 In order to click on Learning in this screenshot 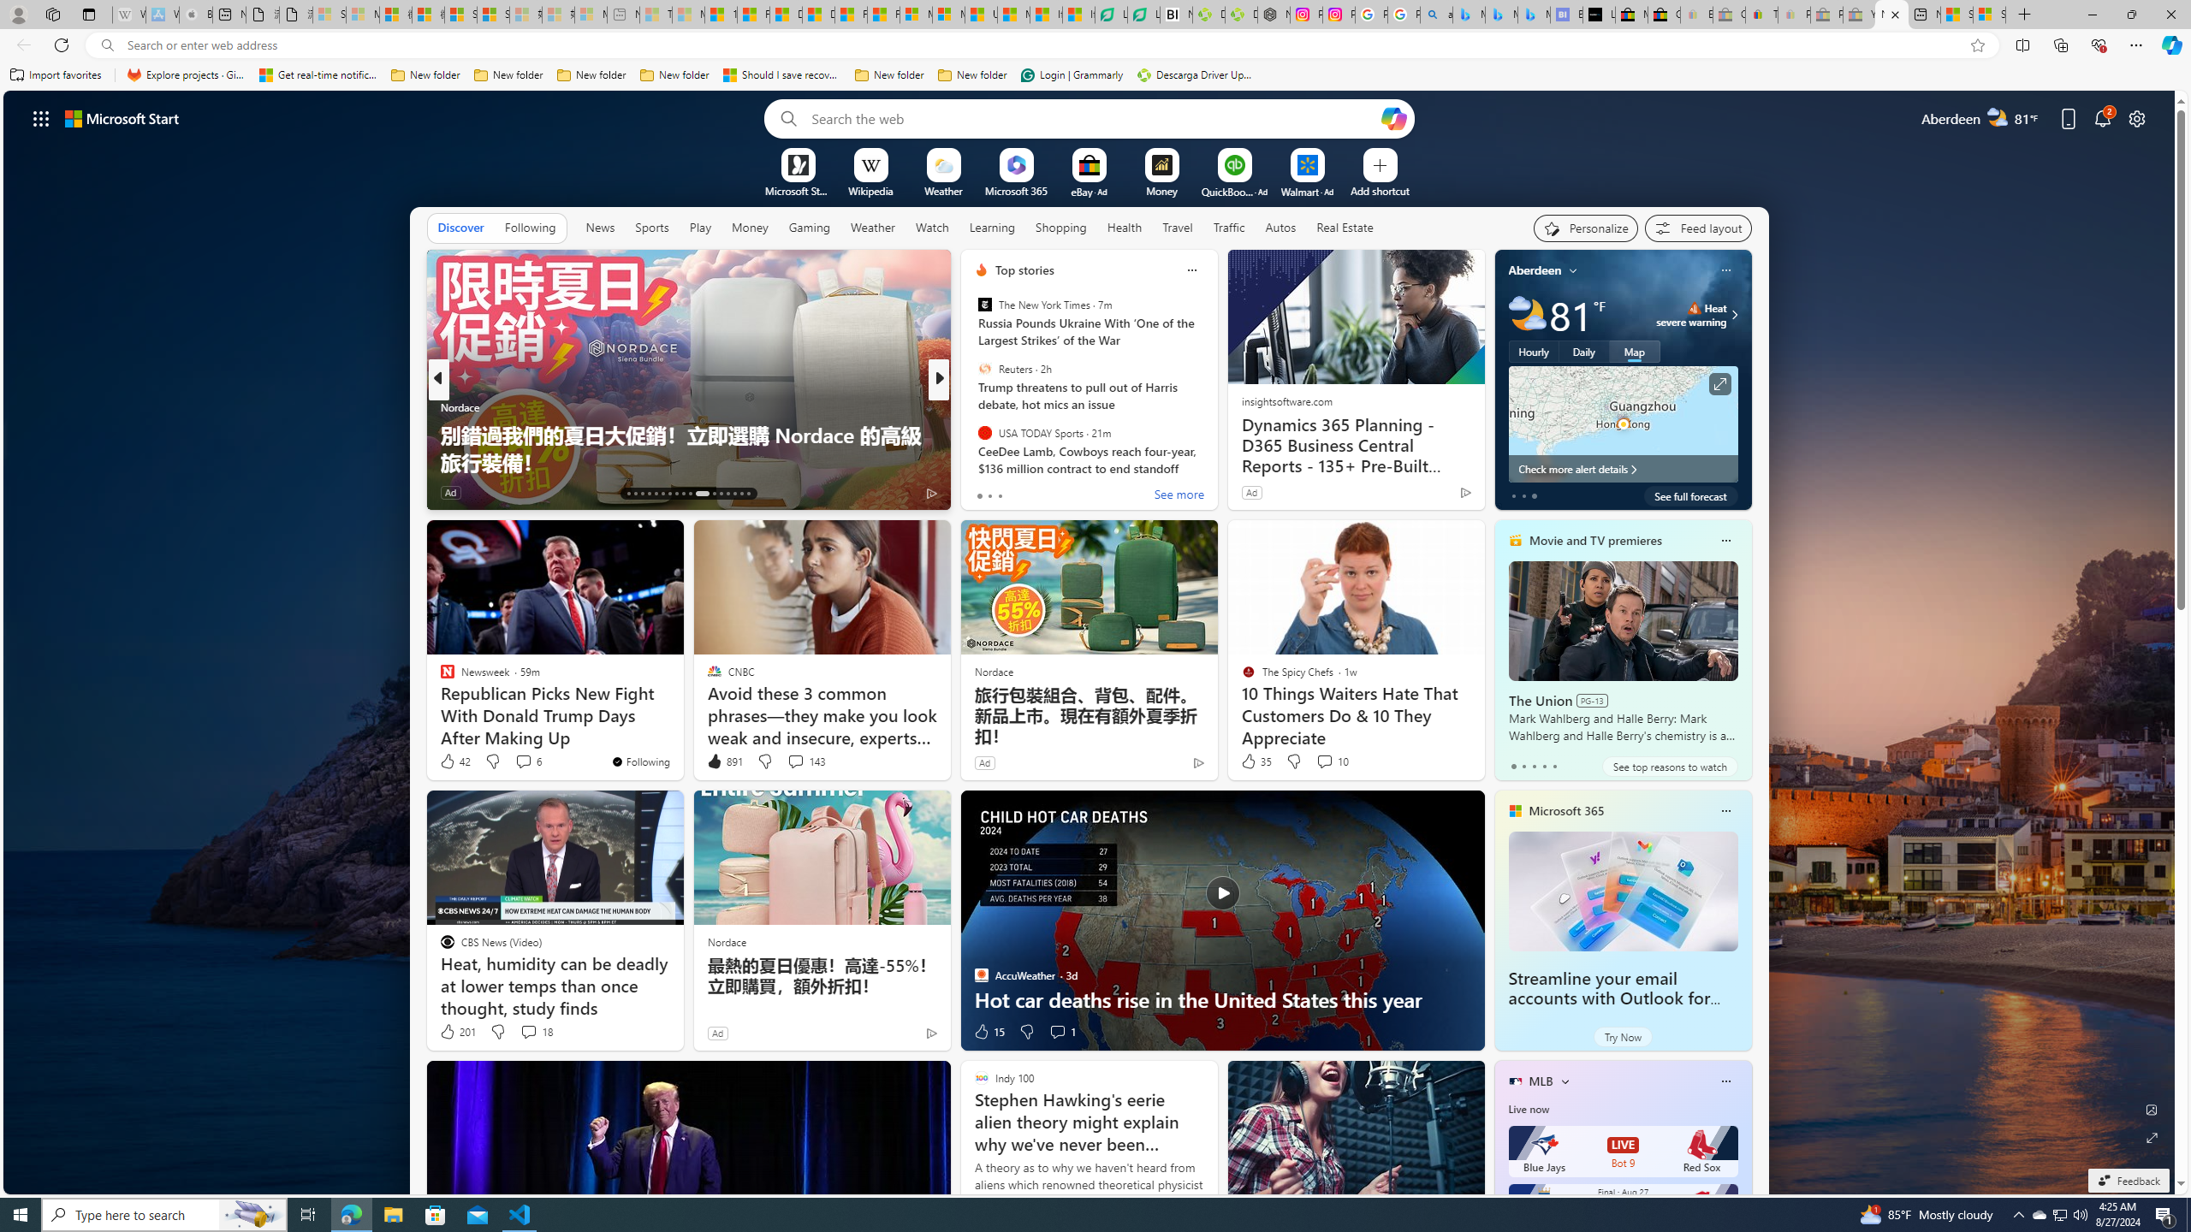, I will do `click(993, 228)`.